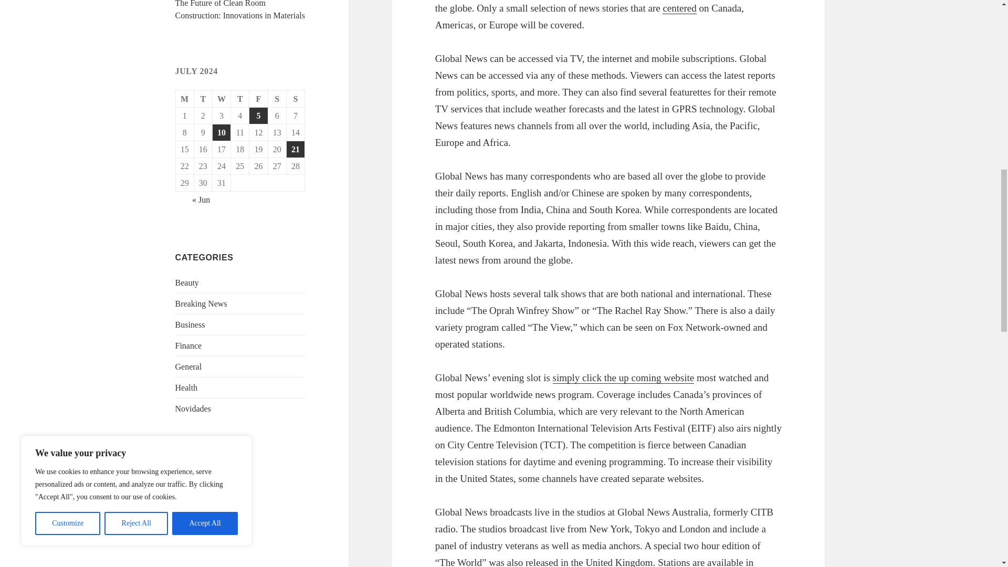 Image resolution: width=1008 pixels, height=567 pixels. What do you see at coordinates (239, 99) in the screenshot?
I see `Thursday` at bounding box center [239, 99].